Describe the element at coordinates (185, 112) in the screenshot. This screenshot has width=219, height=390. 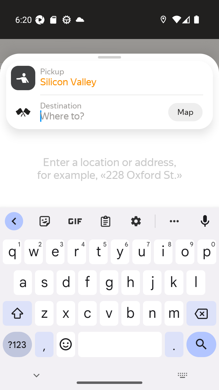
I see `Map` at that location.